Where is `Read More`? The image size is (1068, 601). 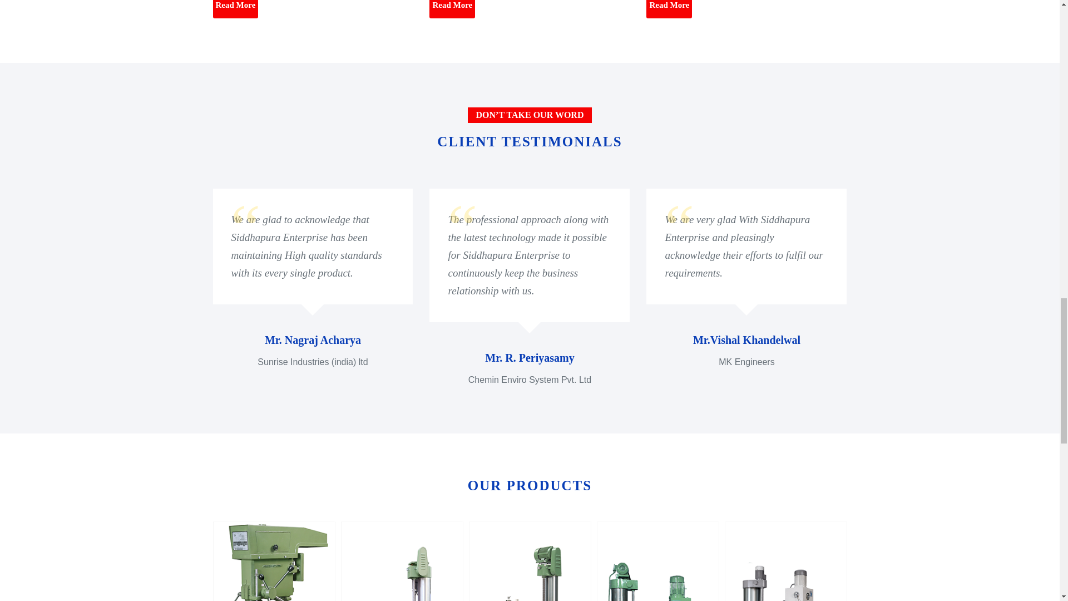 Read More is located at coordinates (235, 9).